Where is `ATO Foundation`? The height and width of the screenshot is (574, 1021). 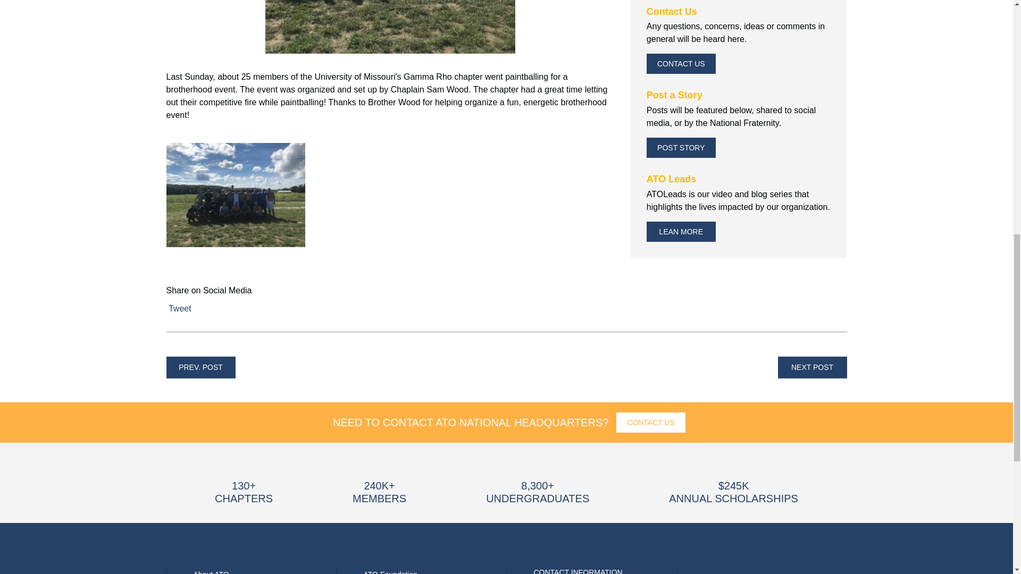
ATO Foundation is located at coordinates (390, 572).